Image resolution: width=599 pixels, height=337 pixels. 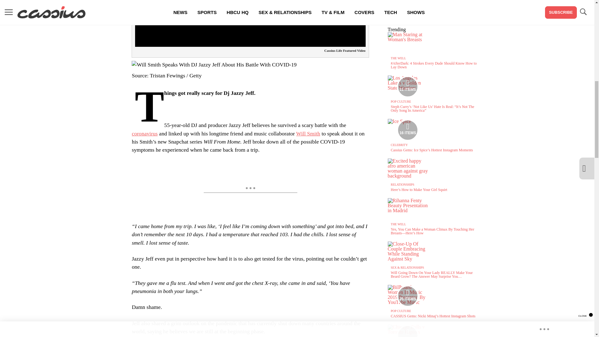 What do you see at coordinates (398, 58) in the screenshot?
I see `THE WELL` at bounding box center [398, 58].